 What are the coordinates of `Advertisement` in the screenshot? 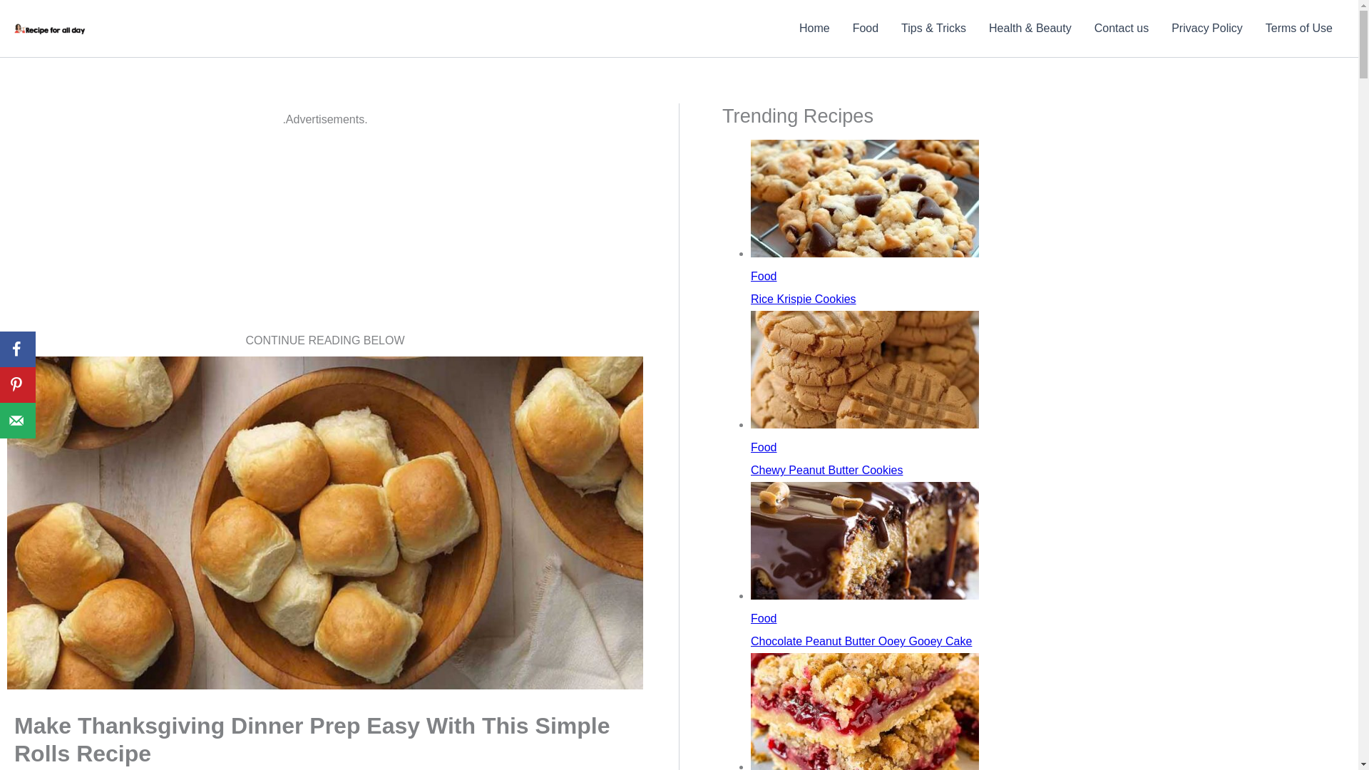 It's located at (324, 230).